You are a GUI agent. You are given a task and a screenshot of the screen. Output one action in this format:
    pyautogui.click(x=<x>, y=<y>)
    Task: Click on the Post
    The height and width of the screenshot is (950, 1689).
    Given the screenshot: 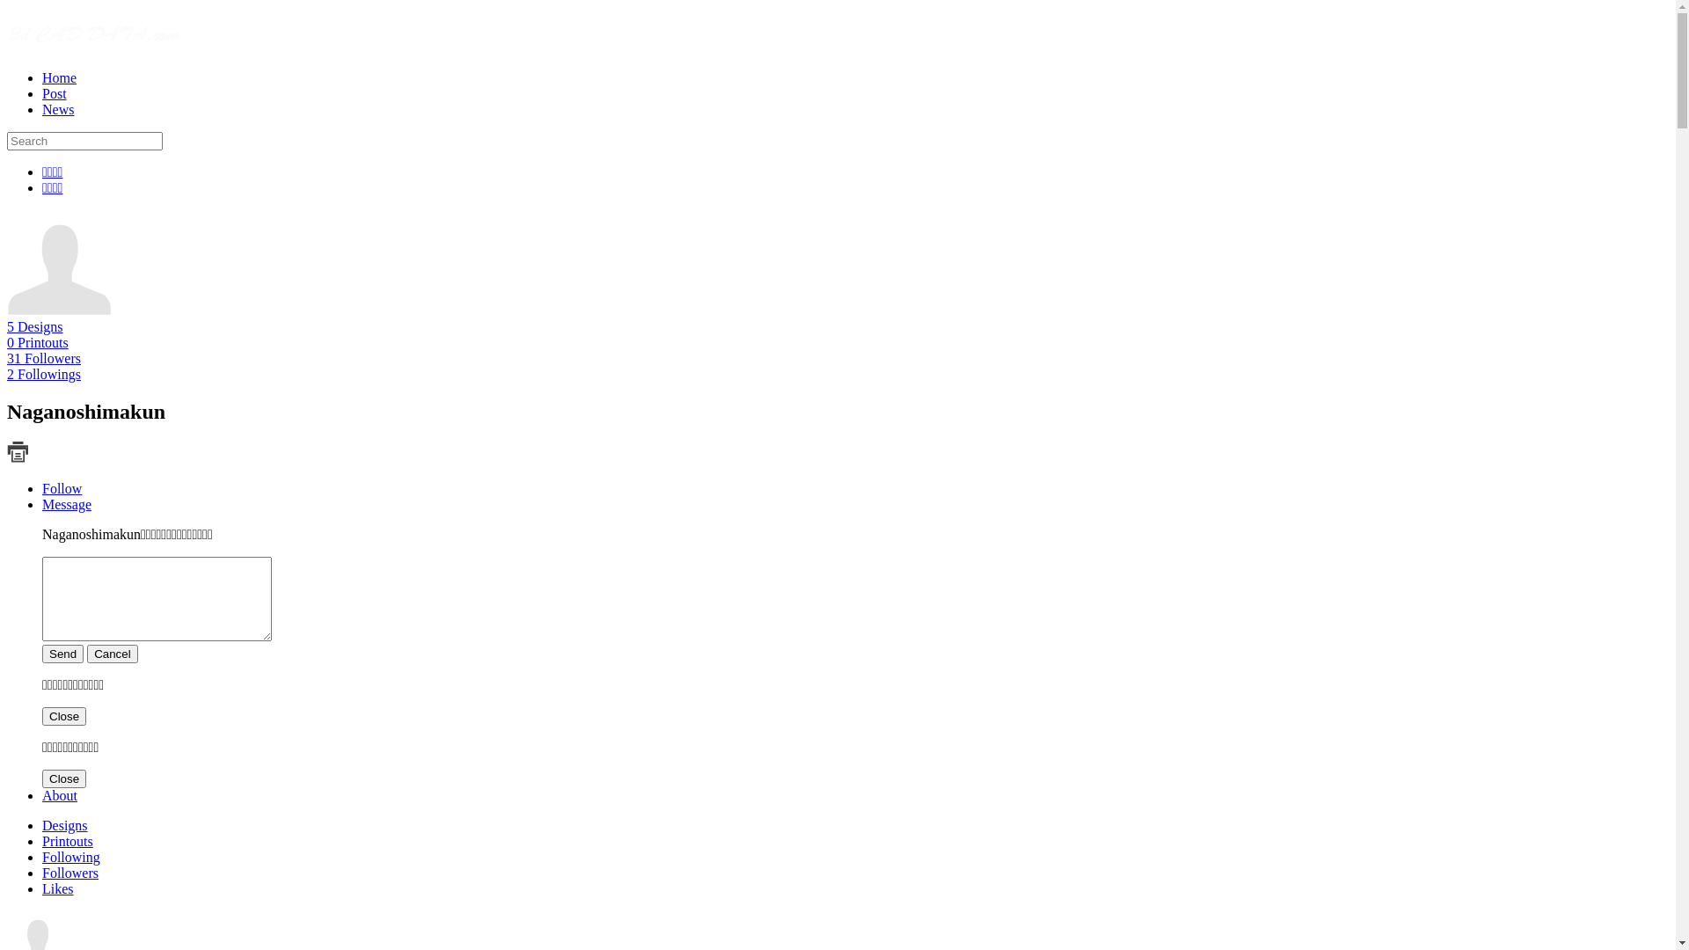 What is the action you would take?
    pyautogui.click(x=55, y=93)
    